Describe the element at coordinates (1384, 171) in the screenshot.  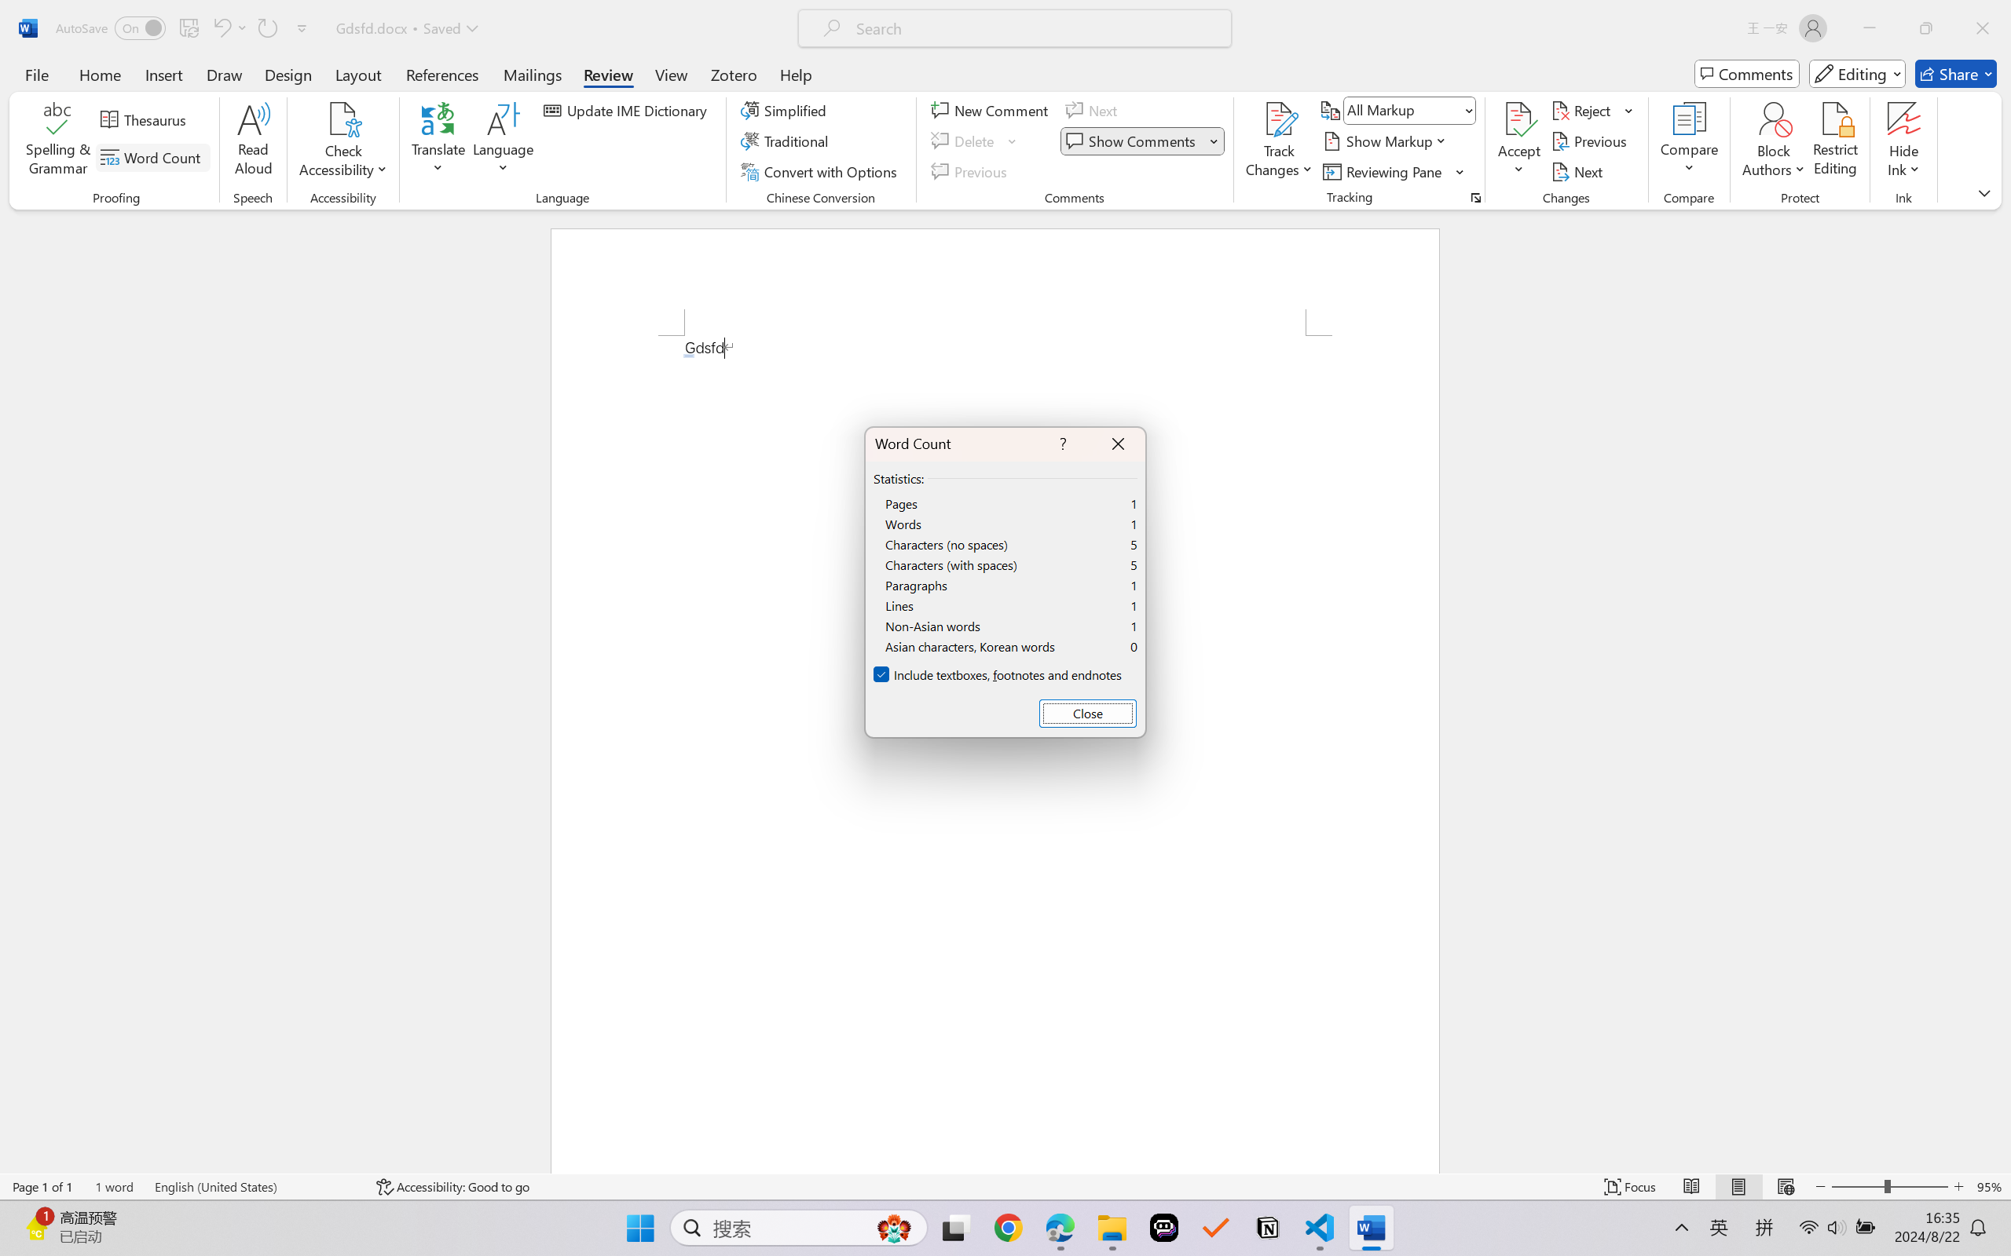
I see `Reviewing Pane` at that location.